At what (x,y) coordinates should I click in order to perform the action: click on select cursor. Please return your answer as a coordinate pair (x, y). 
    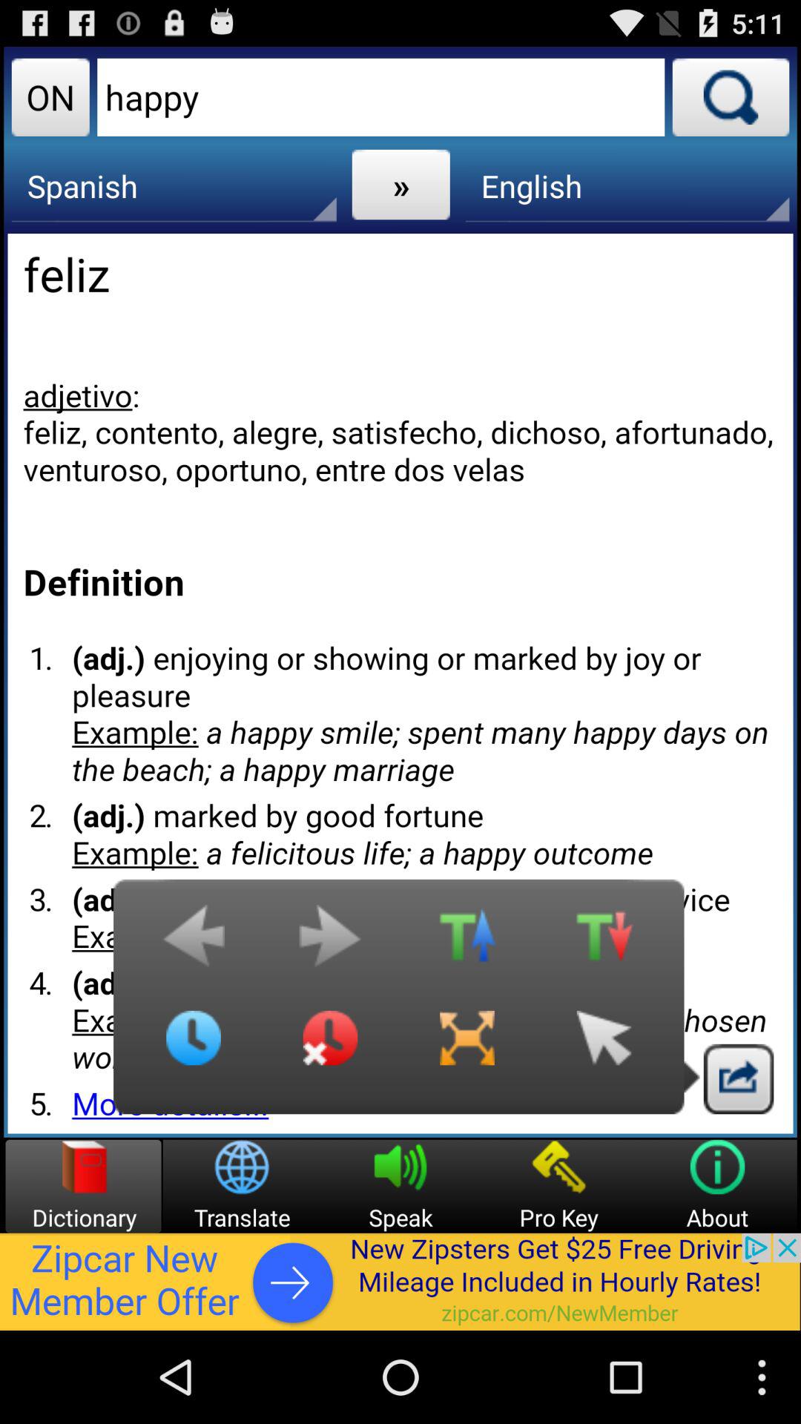
    Looking at the image, I should click on (604, 1049).